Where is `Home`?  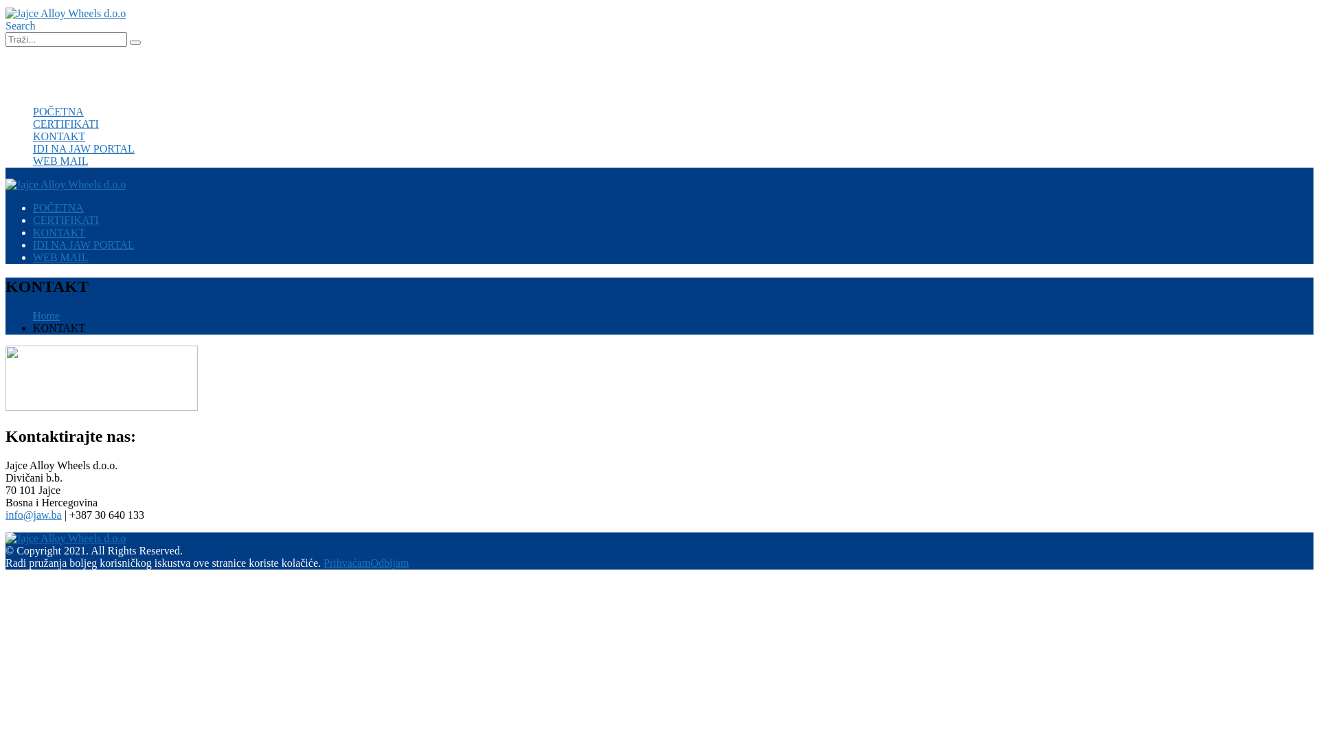 Home is located at coordinates (47, 316).